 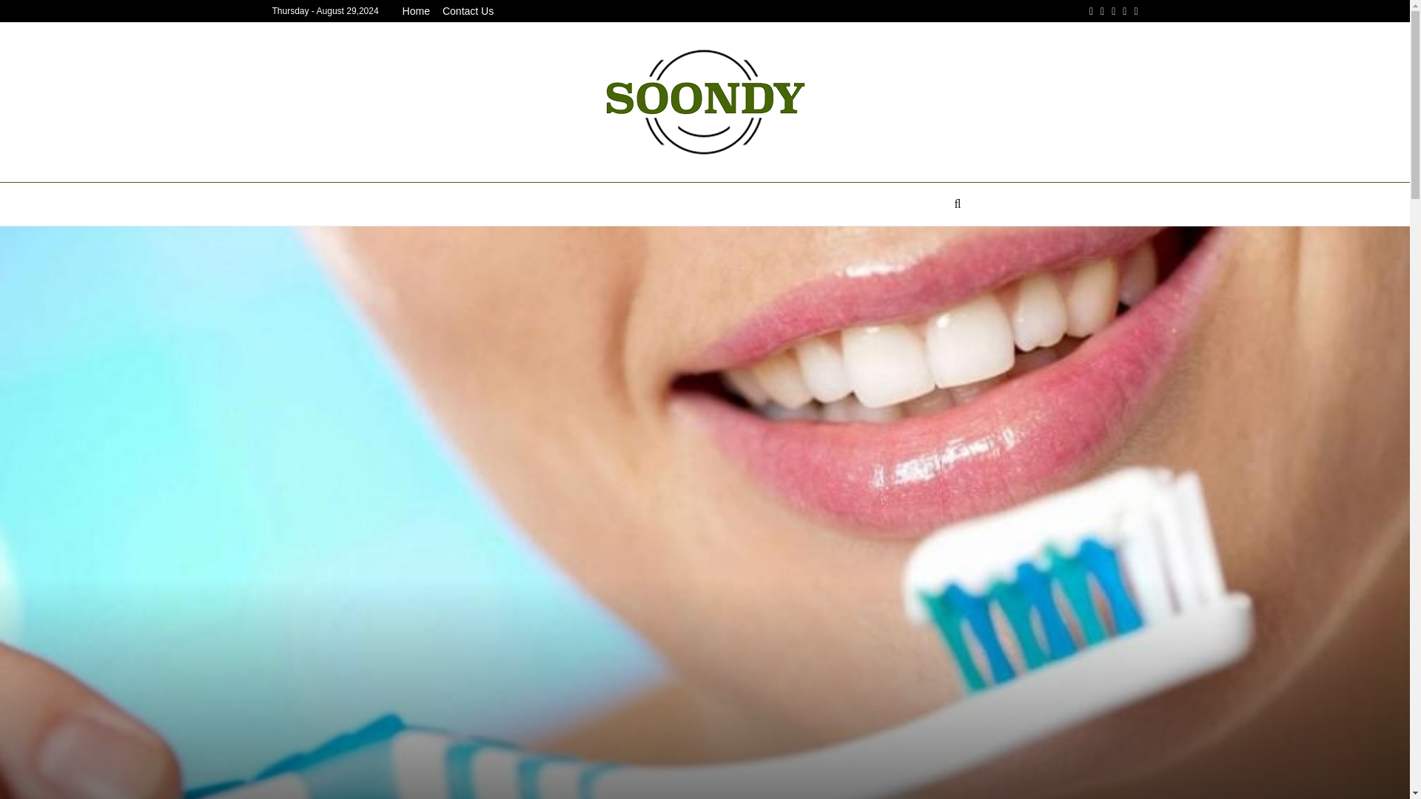 What do you see at coordinates (538, 204) in the screenshot?
I see `HEALTH` at bounding box center [538, 204].